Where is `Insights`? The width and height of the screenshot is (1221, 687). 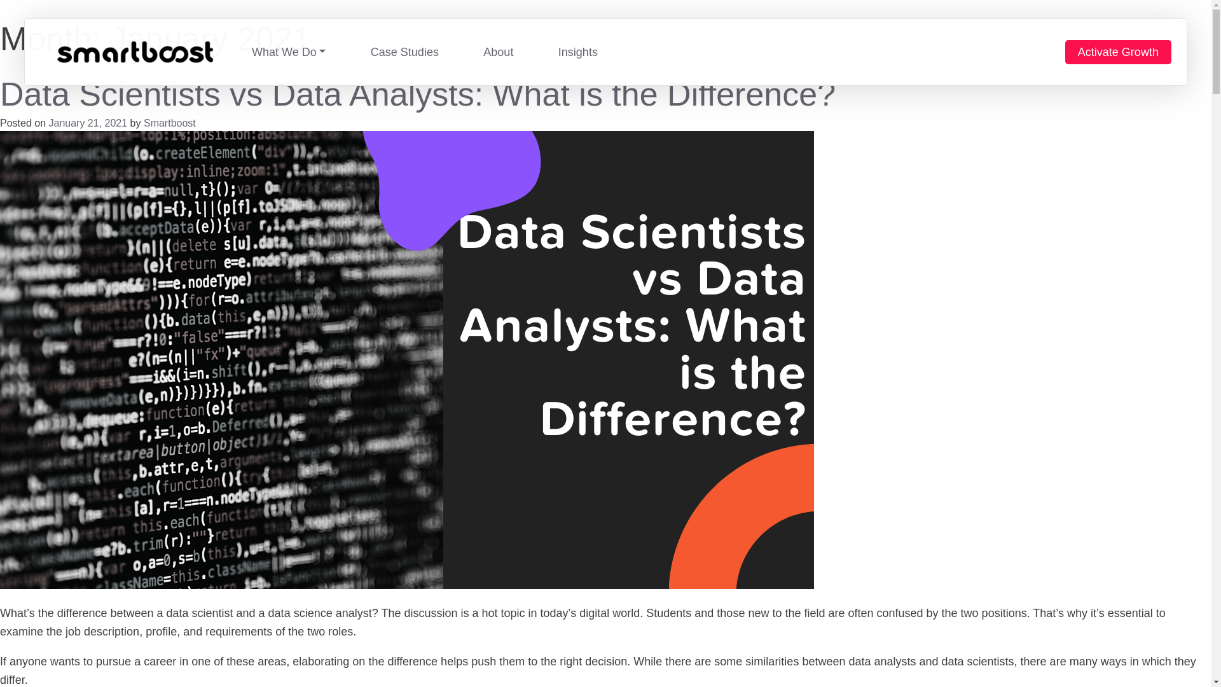
Insights is located at coordinates (577, 52).